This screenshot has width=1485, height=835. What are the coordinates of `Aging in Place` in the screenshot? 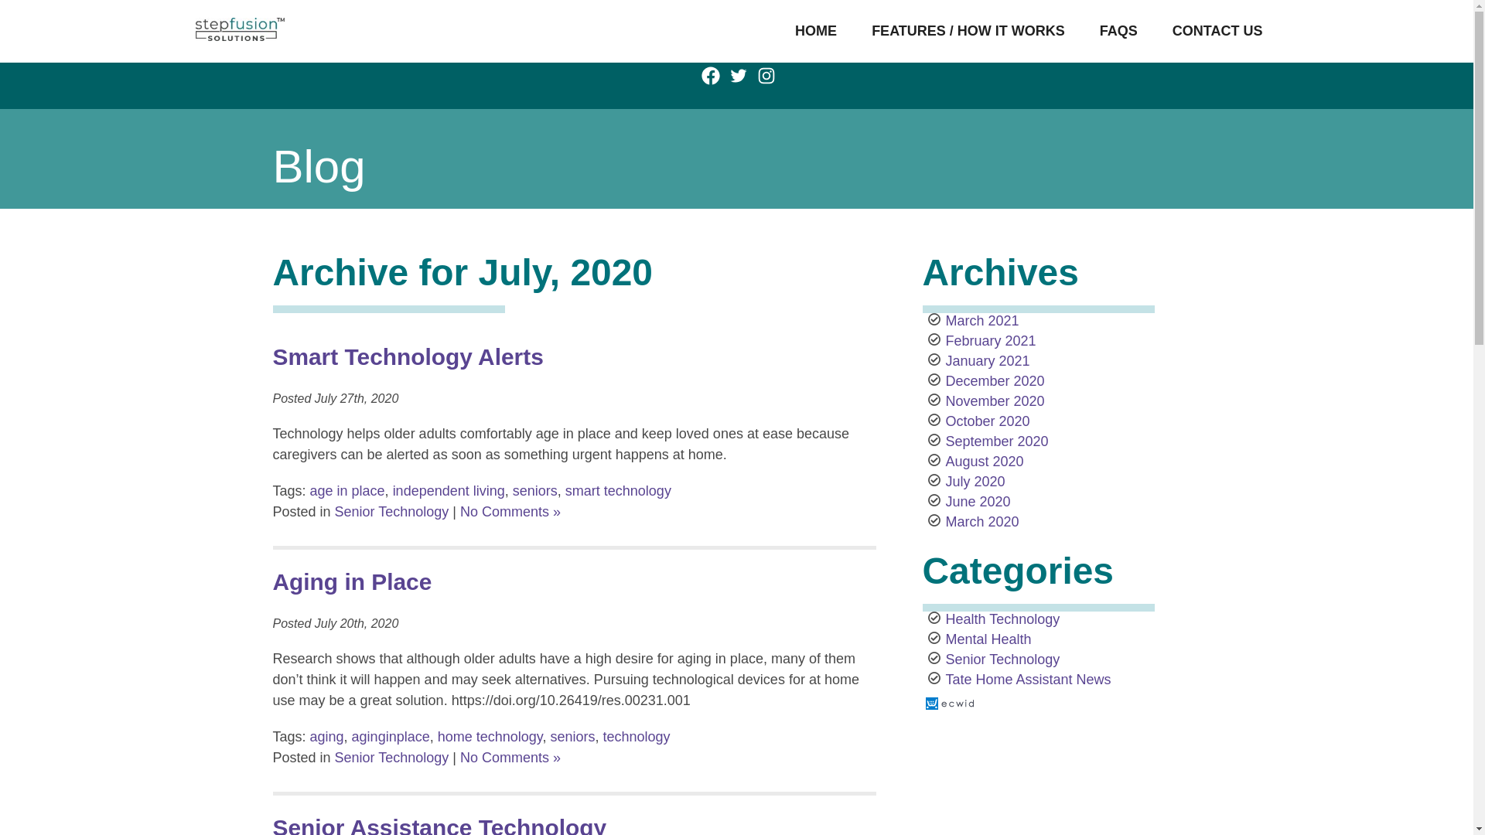 It's located at (351, 581).